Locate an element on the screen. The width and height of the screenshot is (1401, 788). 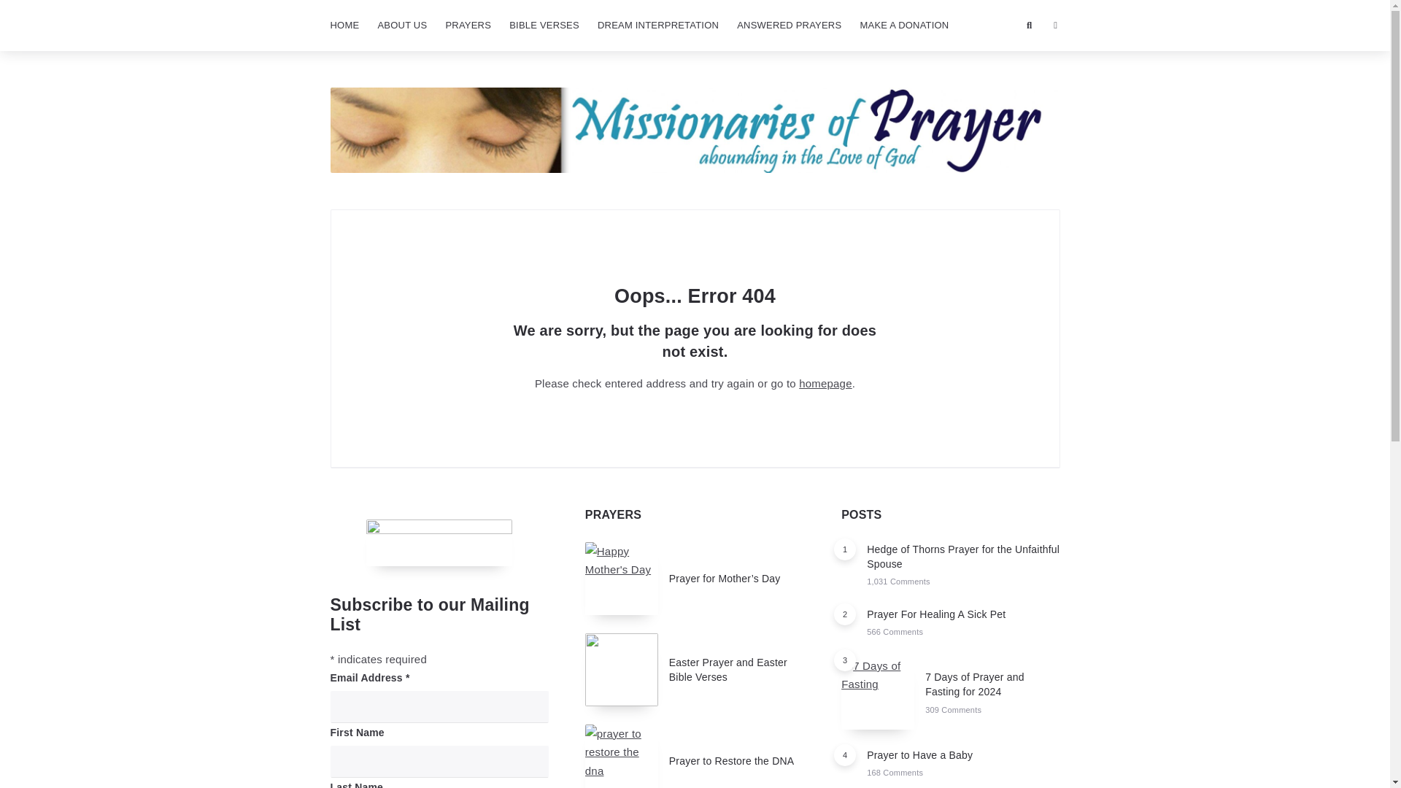
MAKE A DONATION is located at coordinates (903, 26).